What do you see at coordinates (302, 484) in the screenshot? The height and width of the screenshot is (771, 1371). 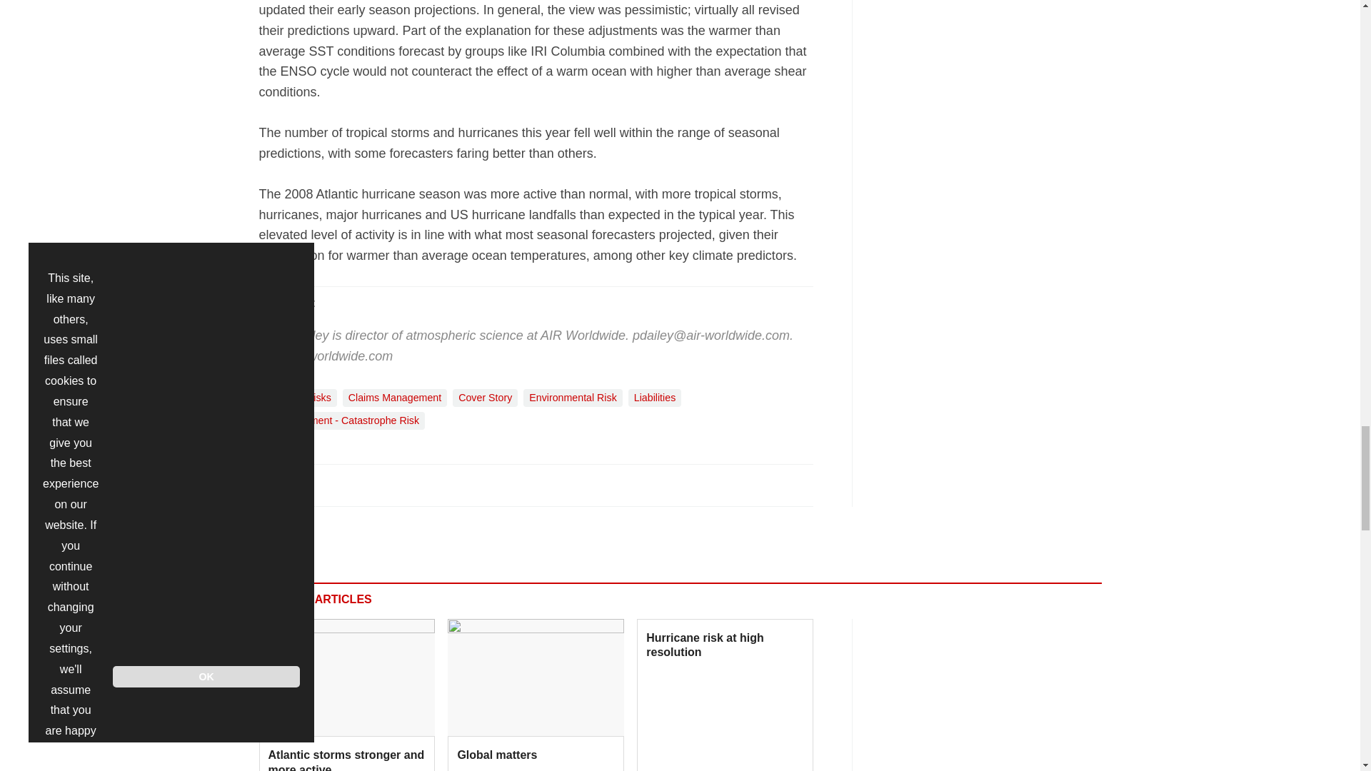 I see `Share this on Twitter` at bounding box center [302, 484].